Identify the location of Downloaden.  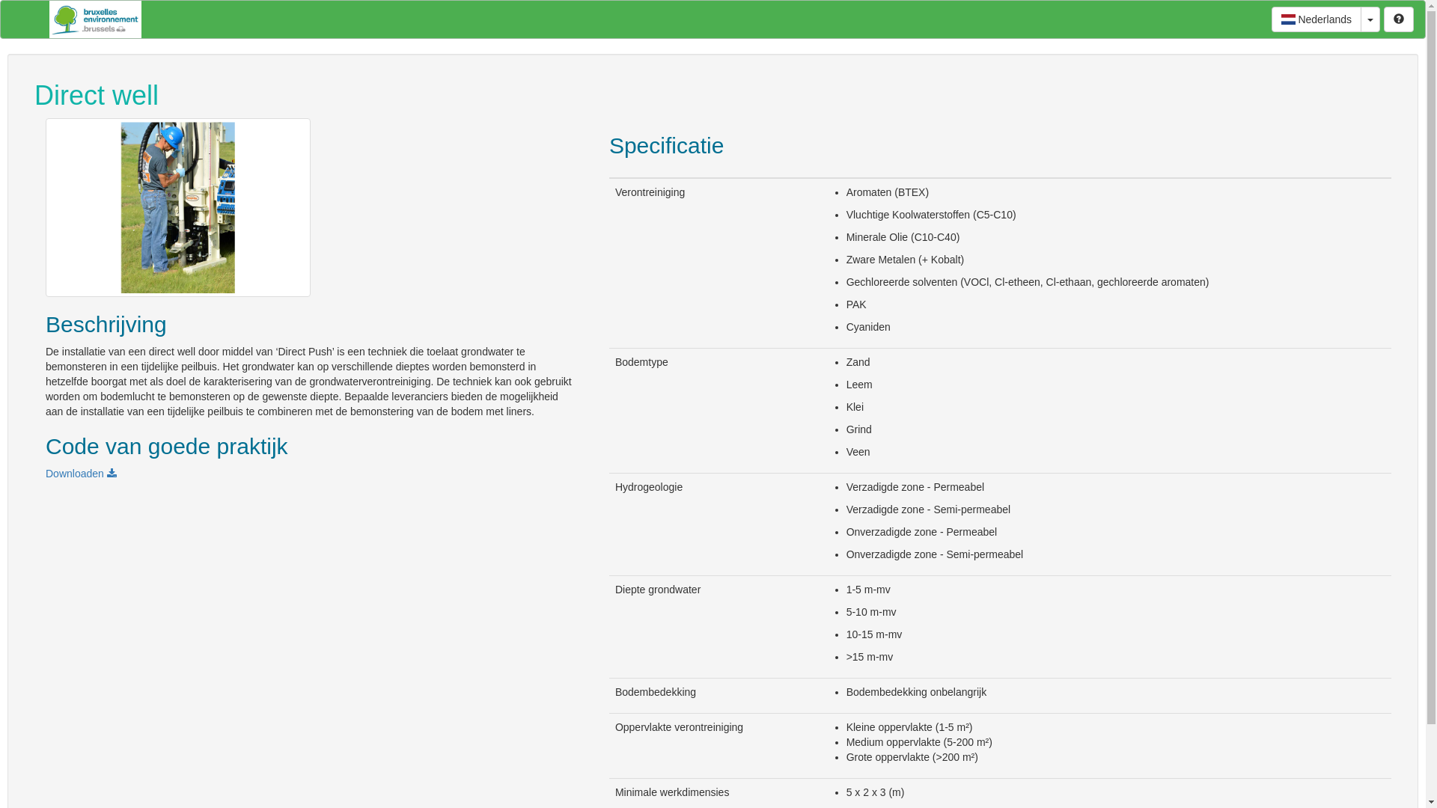
(81, 474).